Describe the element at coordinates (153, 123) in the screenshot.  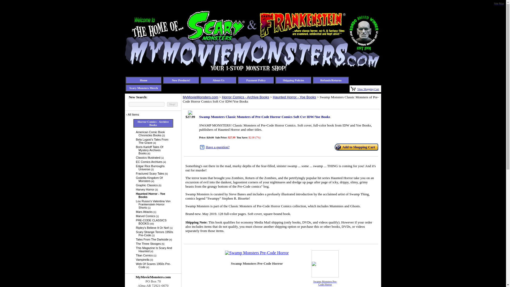
I see `Horror Comics - Archive Books` at that location.